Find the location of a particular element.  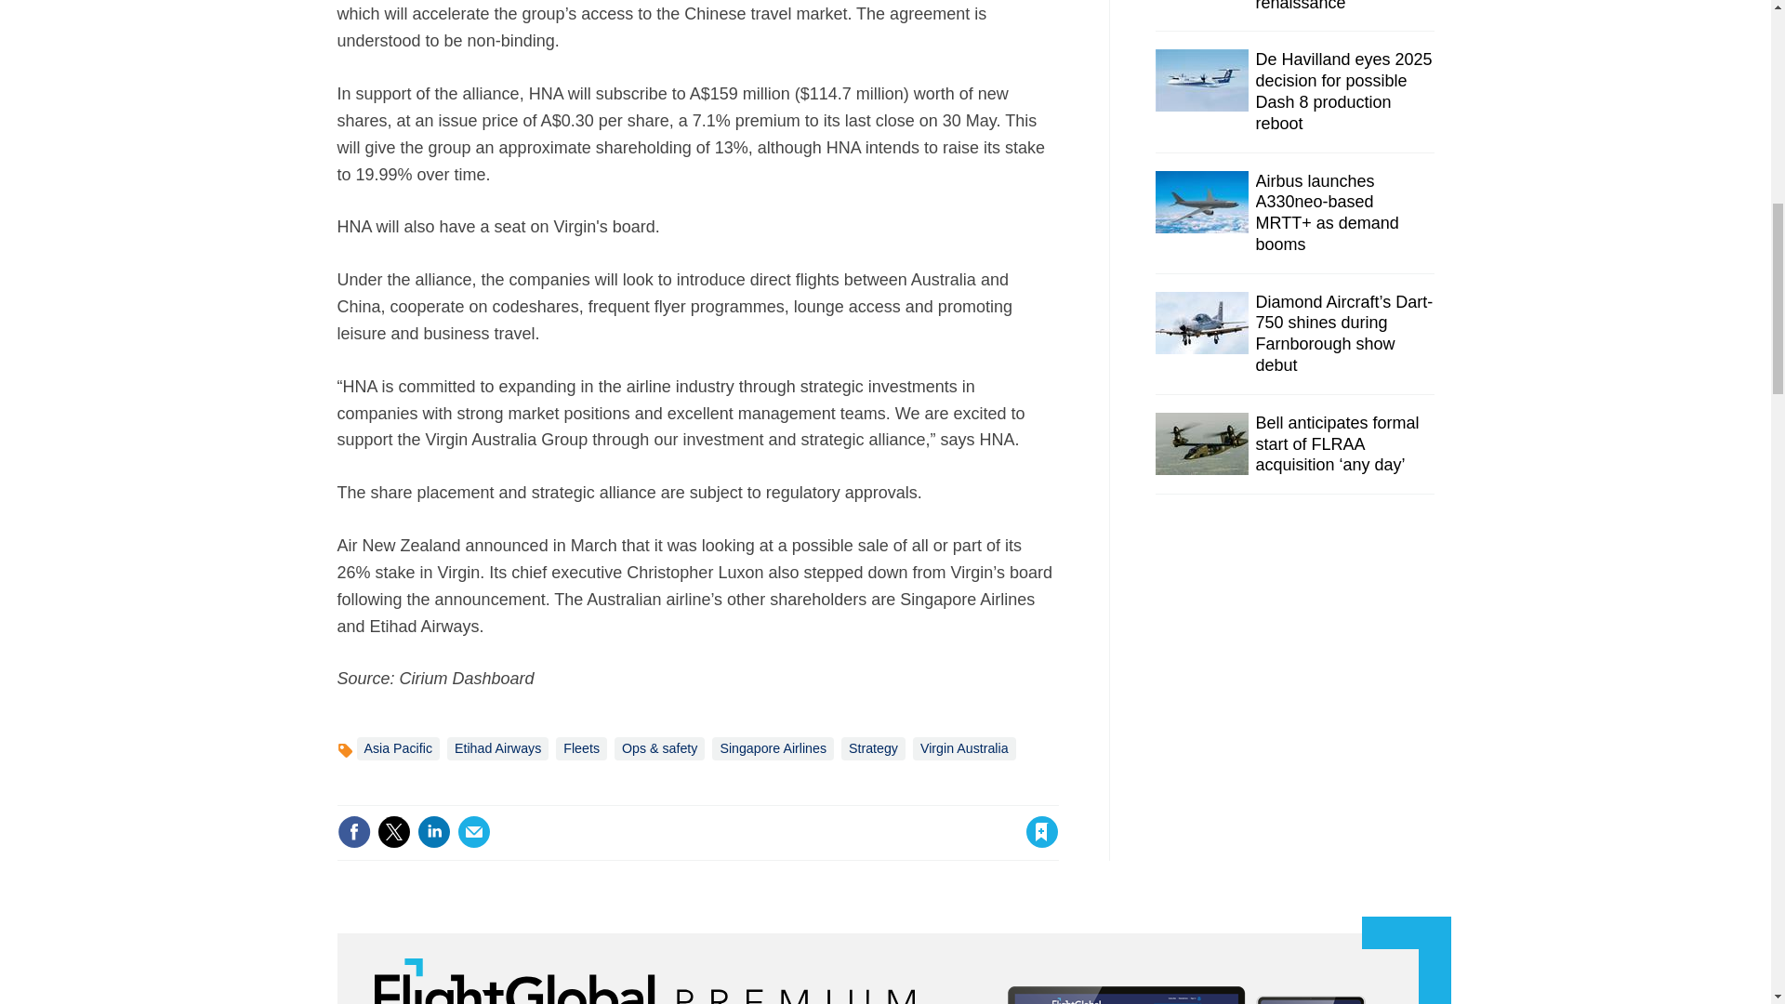

Share this on Facebook is located at coordinates (353, 831).